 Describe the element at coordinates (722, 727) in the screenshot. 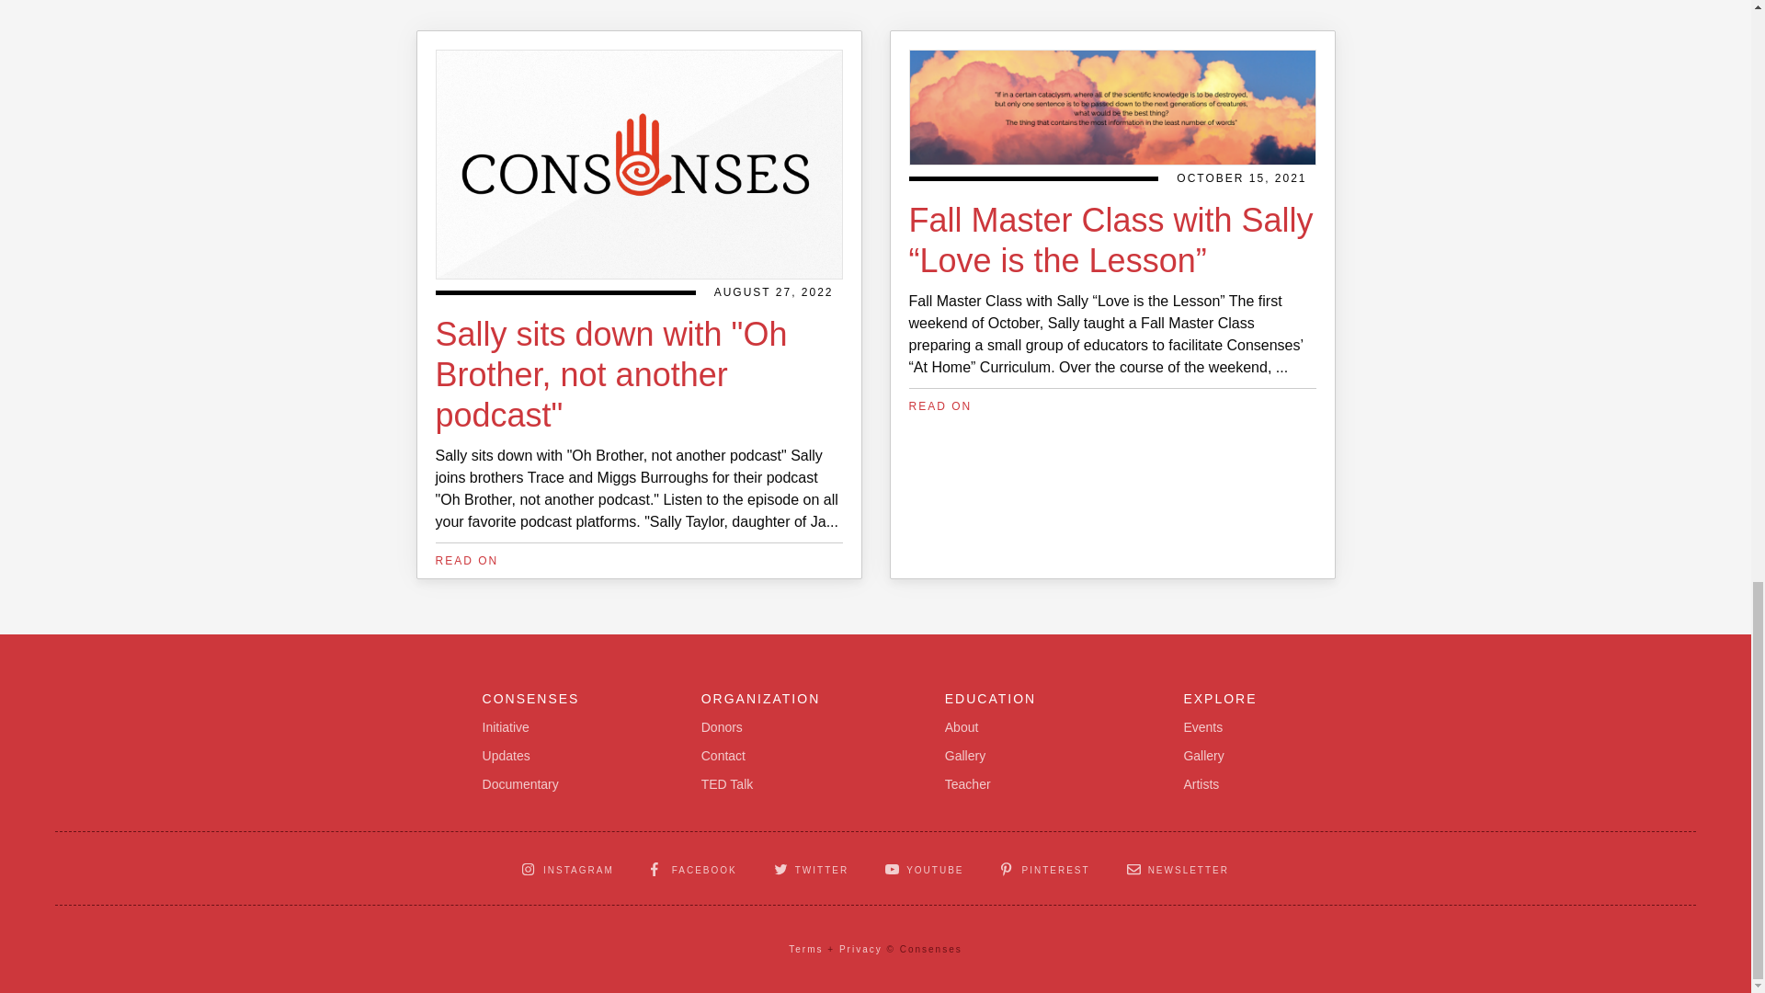

I see `Donors` at that location.